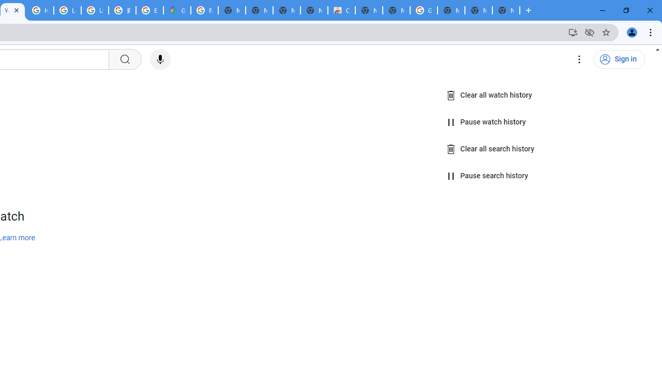 The height and width of the screenshot is (372, 662). What do you see at coordinates (160, 59) in the screenshot?
I see `Search with your voice` at bounding box center [160, 59].